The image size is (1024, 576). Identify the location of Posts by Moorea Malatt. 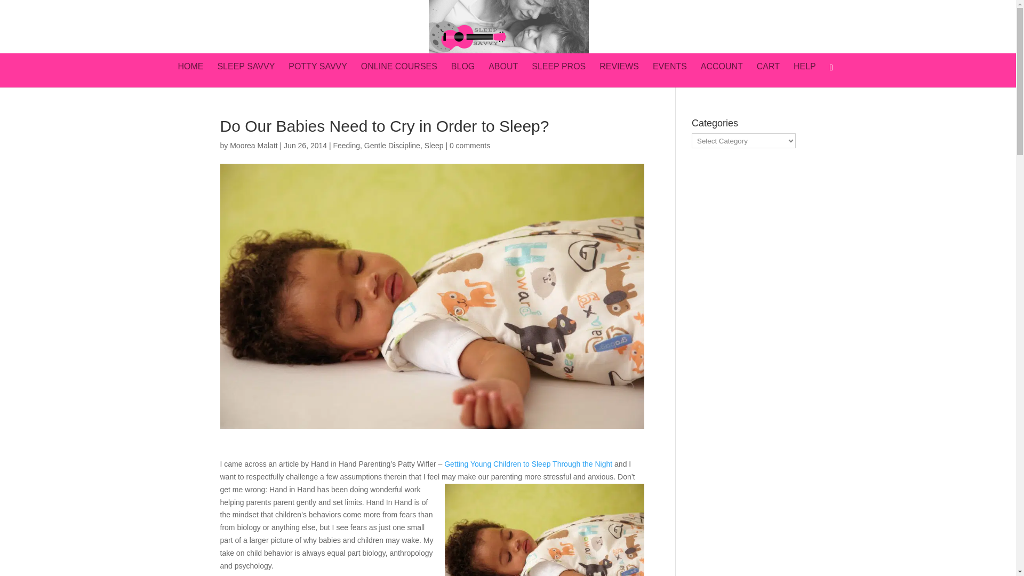
(253, 145).